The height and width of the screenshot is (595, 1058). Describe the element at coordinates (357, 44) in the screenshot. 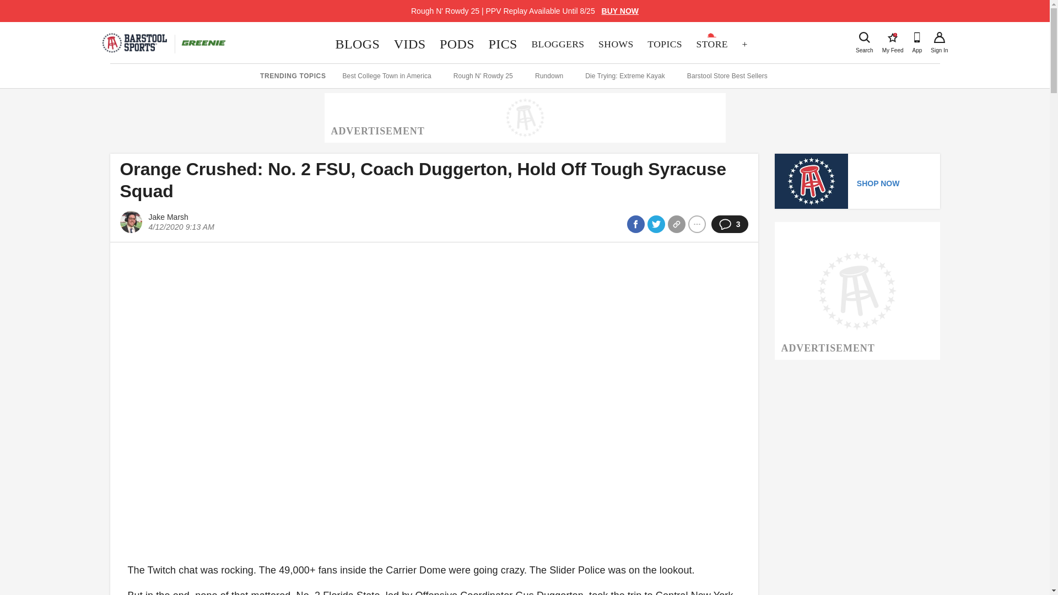

I see `BLOGS` at that location.